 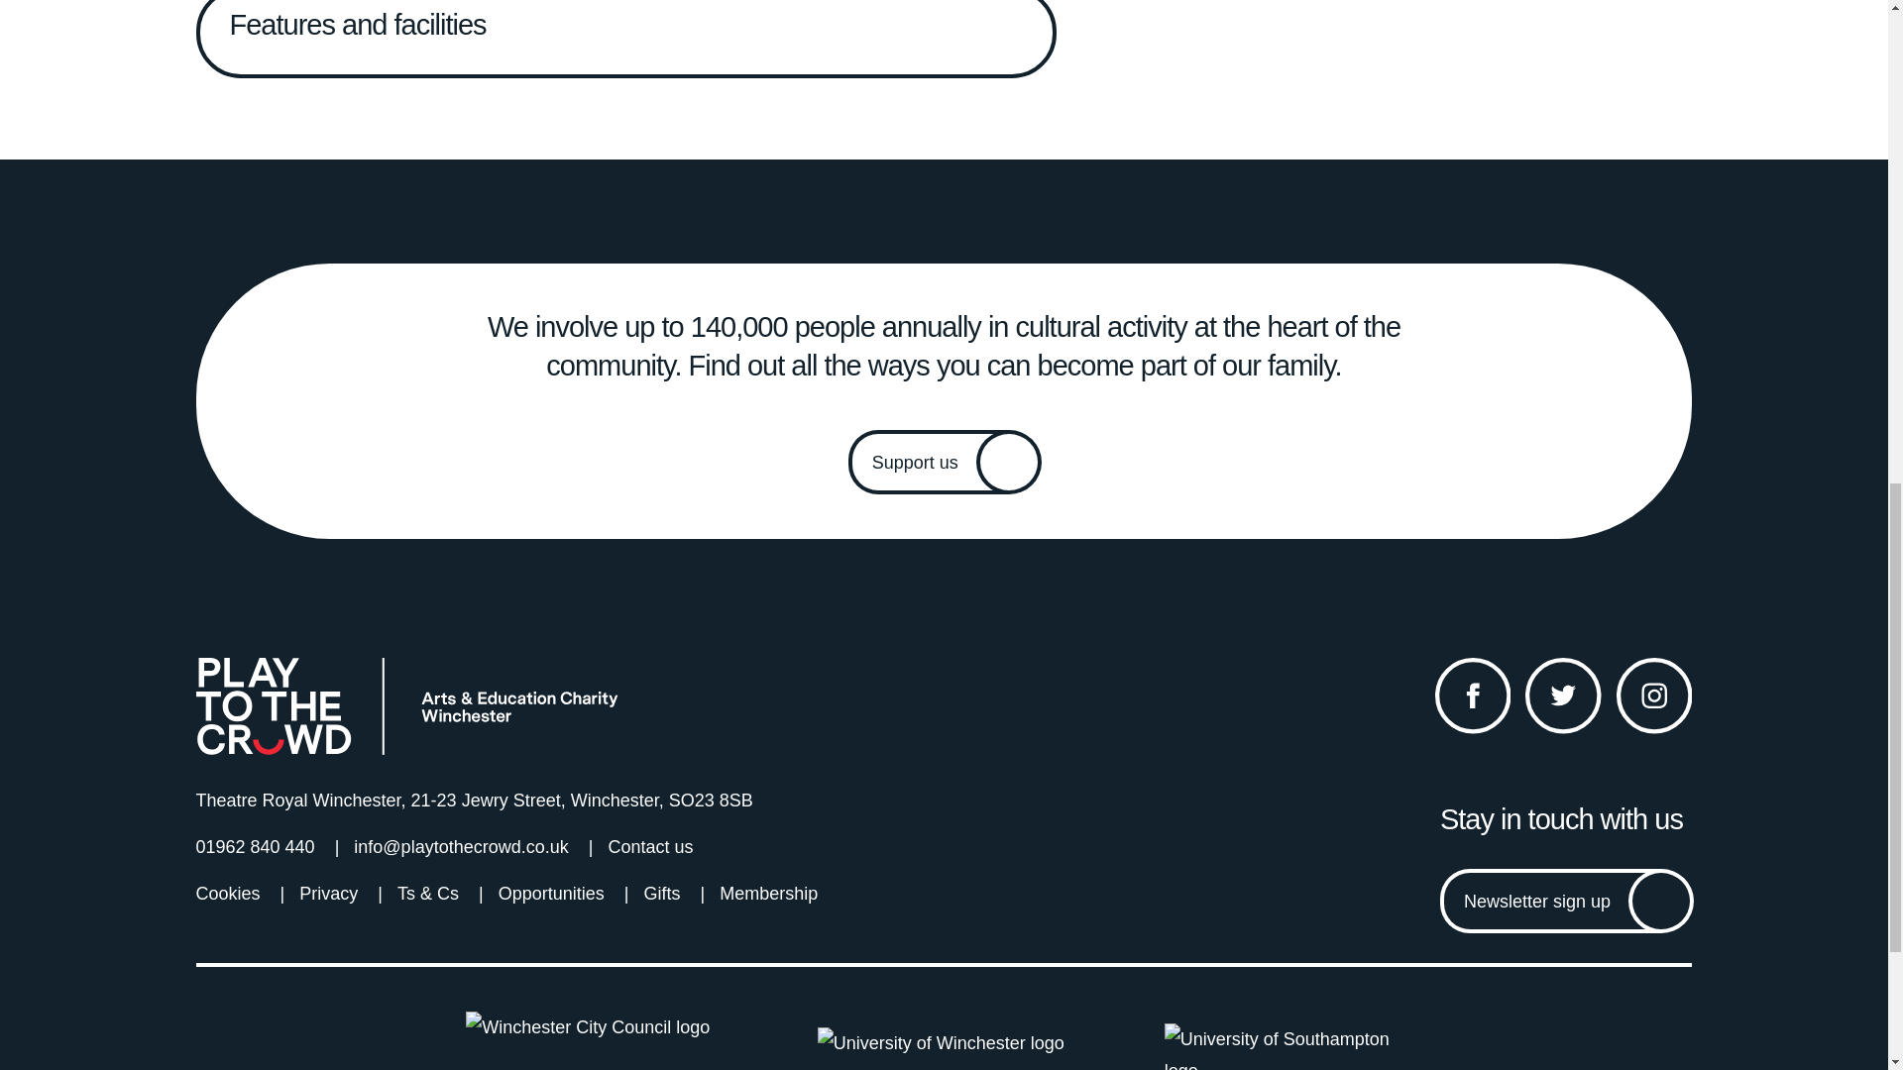 What do you see at coordinates (660, 894) in the screenshot?
I see `Gifts` at bounding box center [660, 894].